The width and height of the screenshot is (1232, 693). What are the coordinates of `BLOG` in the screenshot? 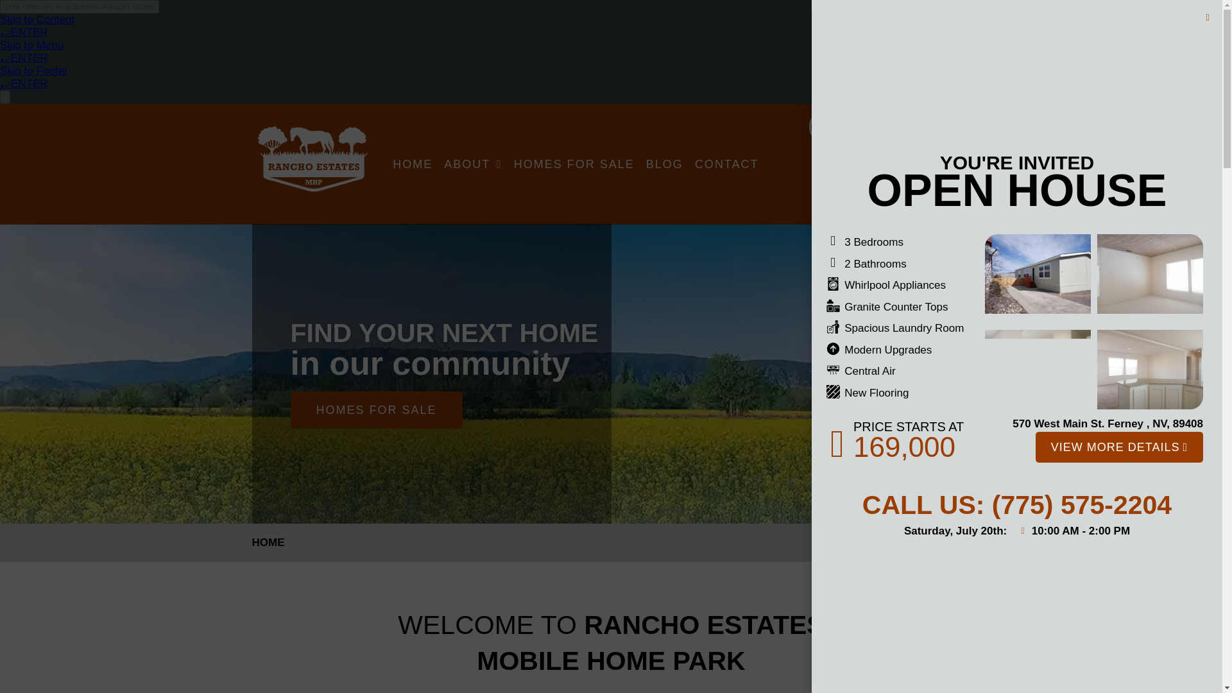 It's located at (665, 164).